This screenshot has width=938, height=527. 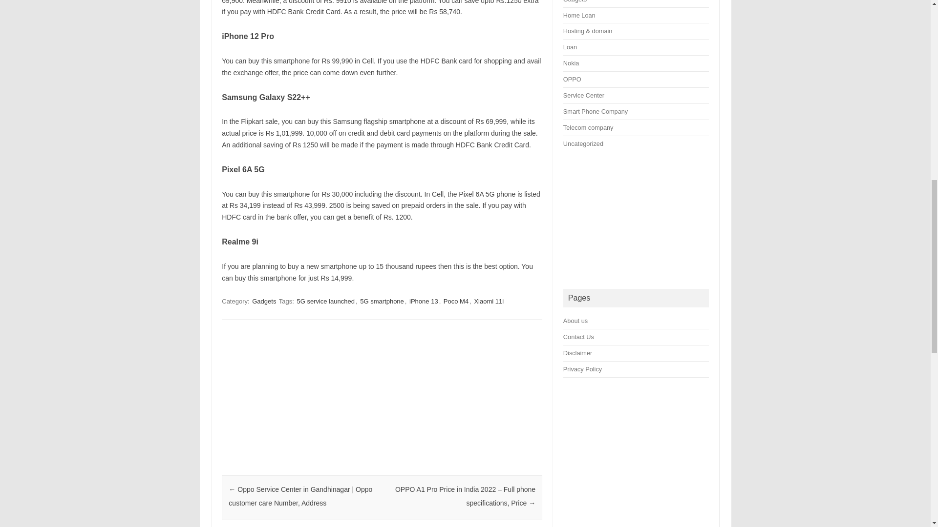 I want to click on Gadgets, so click(x=575, y=1).